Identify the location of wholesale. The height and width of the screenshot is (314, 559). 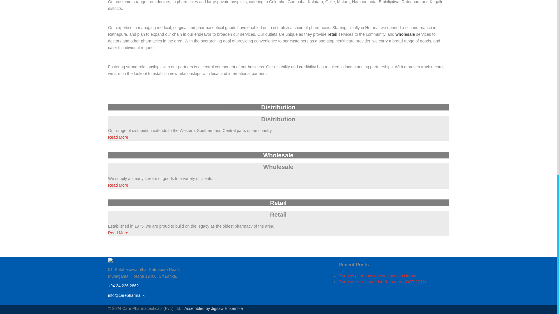
(405, 34).